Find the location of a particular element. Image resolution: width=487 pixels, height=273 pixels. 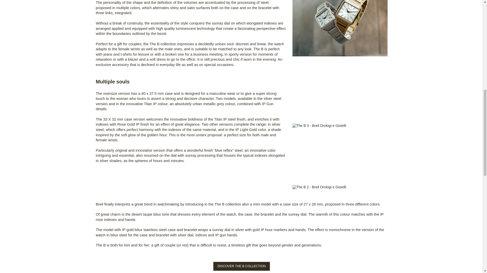

The B 3 - Breil Orologi e Gioielli is located at coordinates (319, 126).